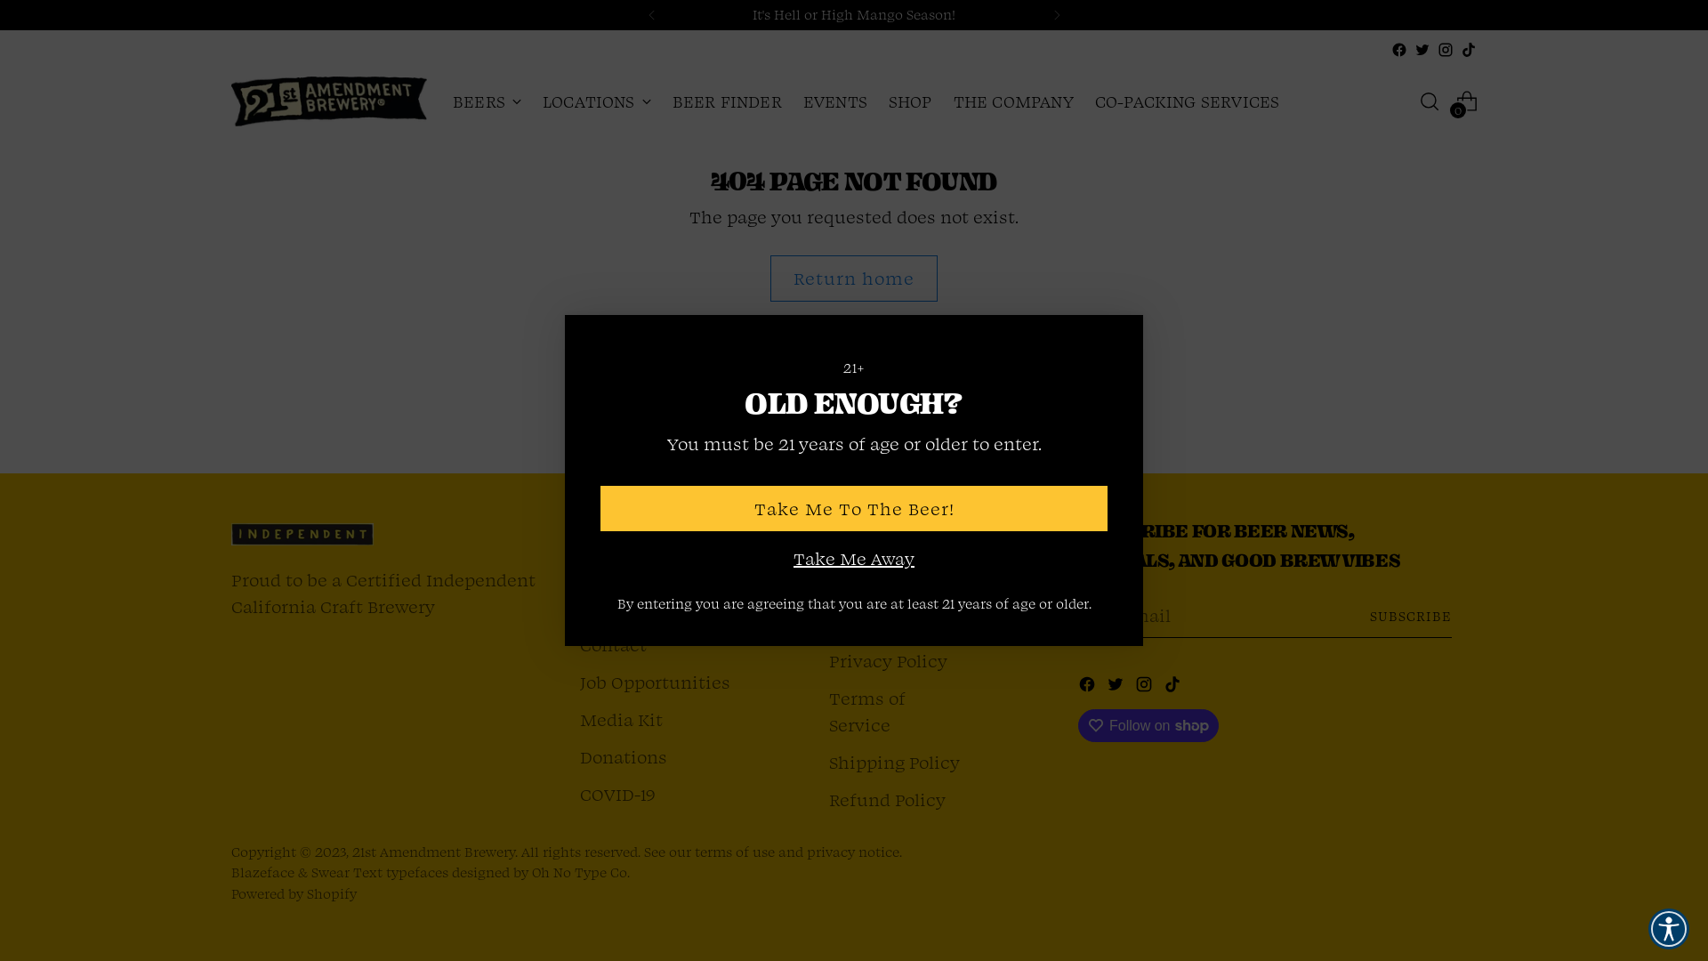 The image size is (1708, 961). Describe the element at coordinates (621, 719) in the screenshot. I see `Media Kit` at that location.